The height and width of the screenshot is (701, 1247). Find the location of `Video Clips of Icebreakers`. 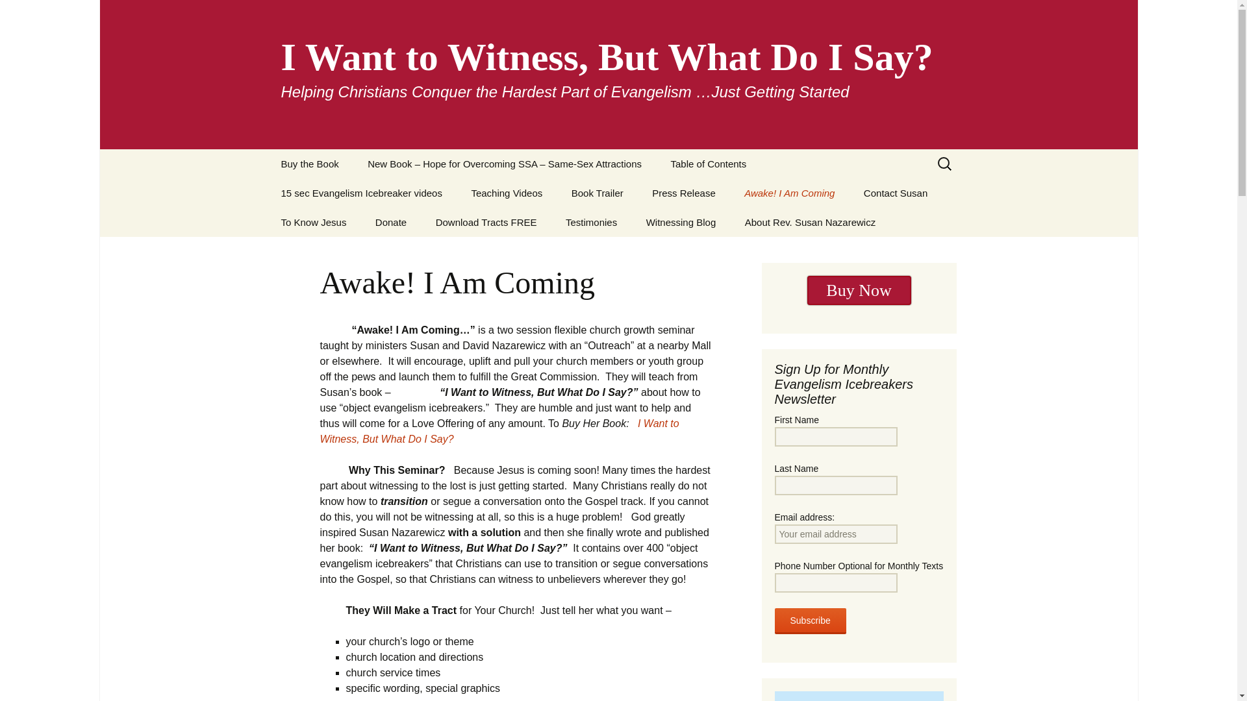

Video Clips of Icebreakers is located at coordinates (623, 227).